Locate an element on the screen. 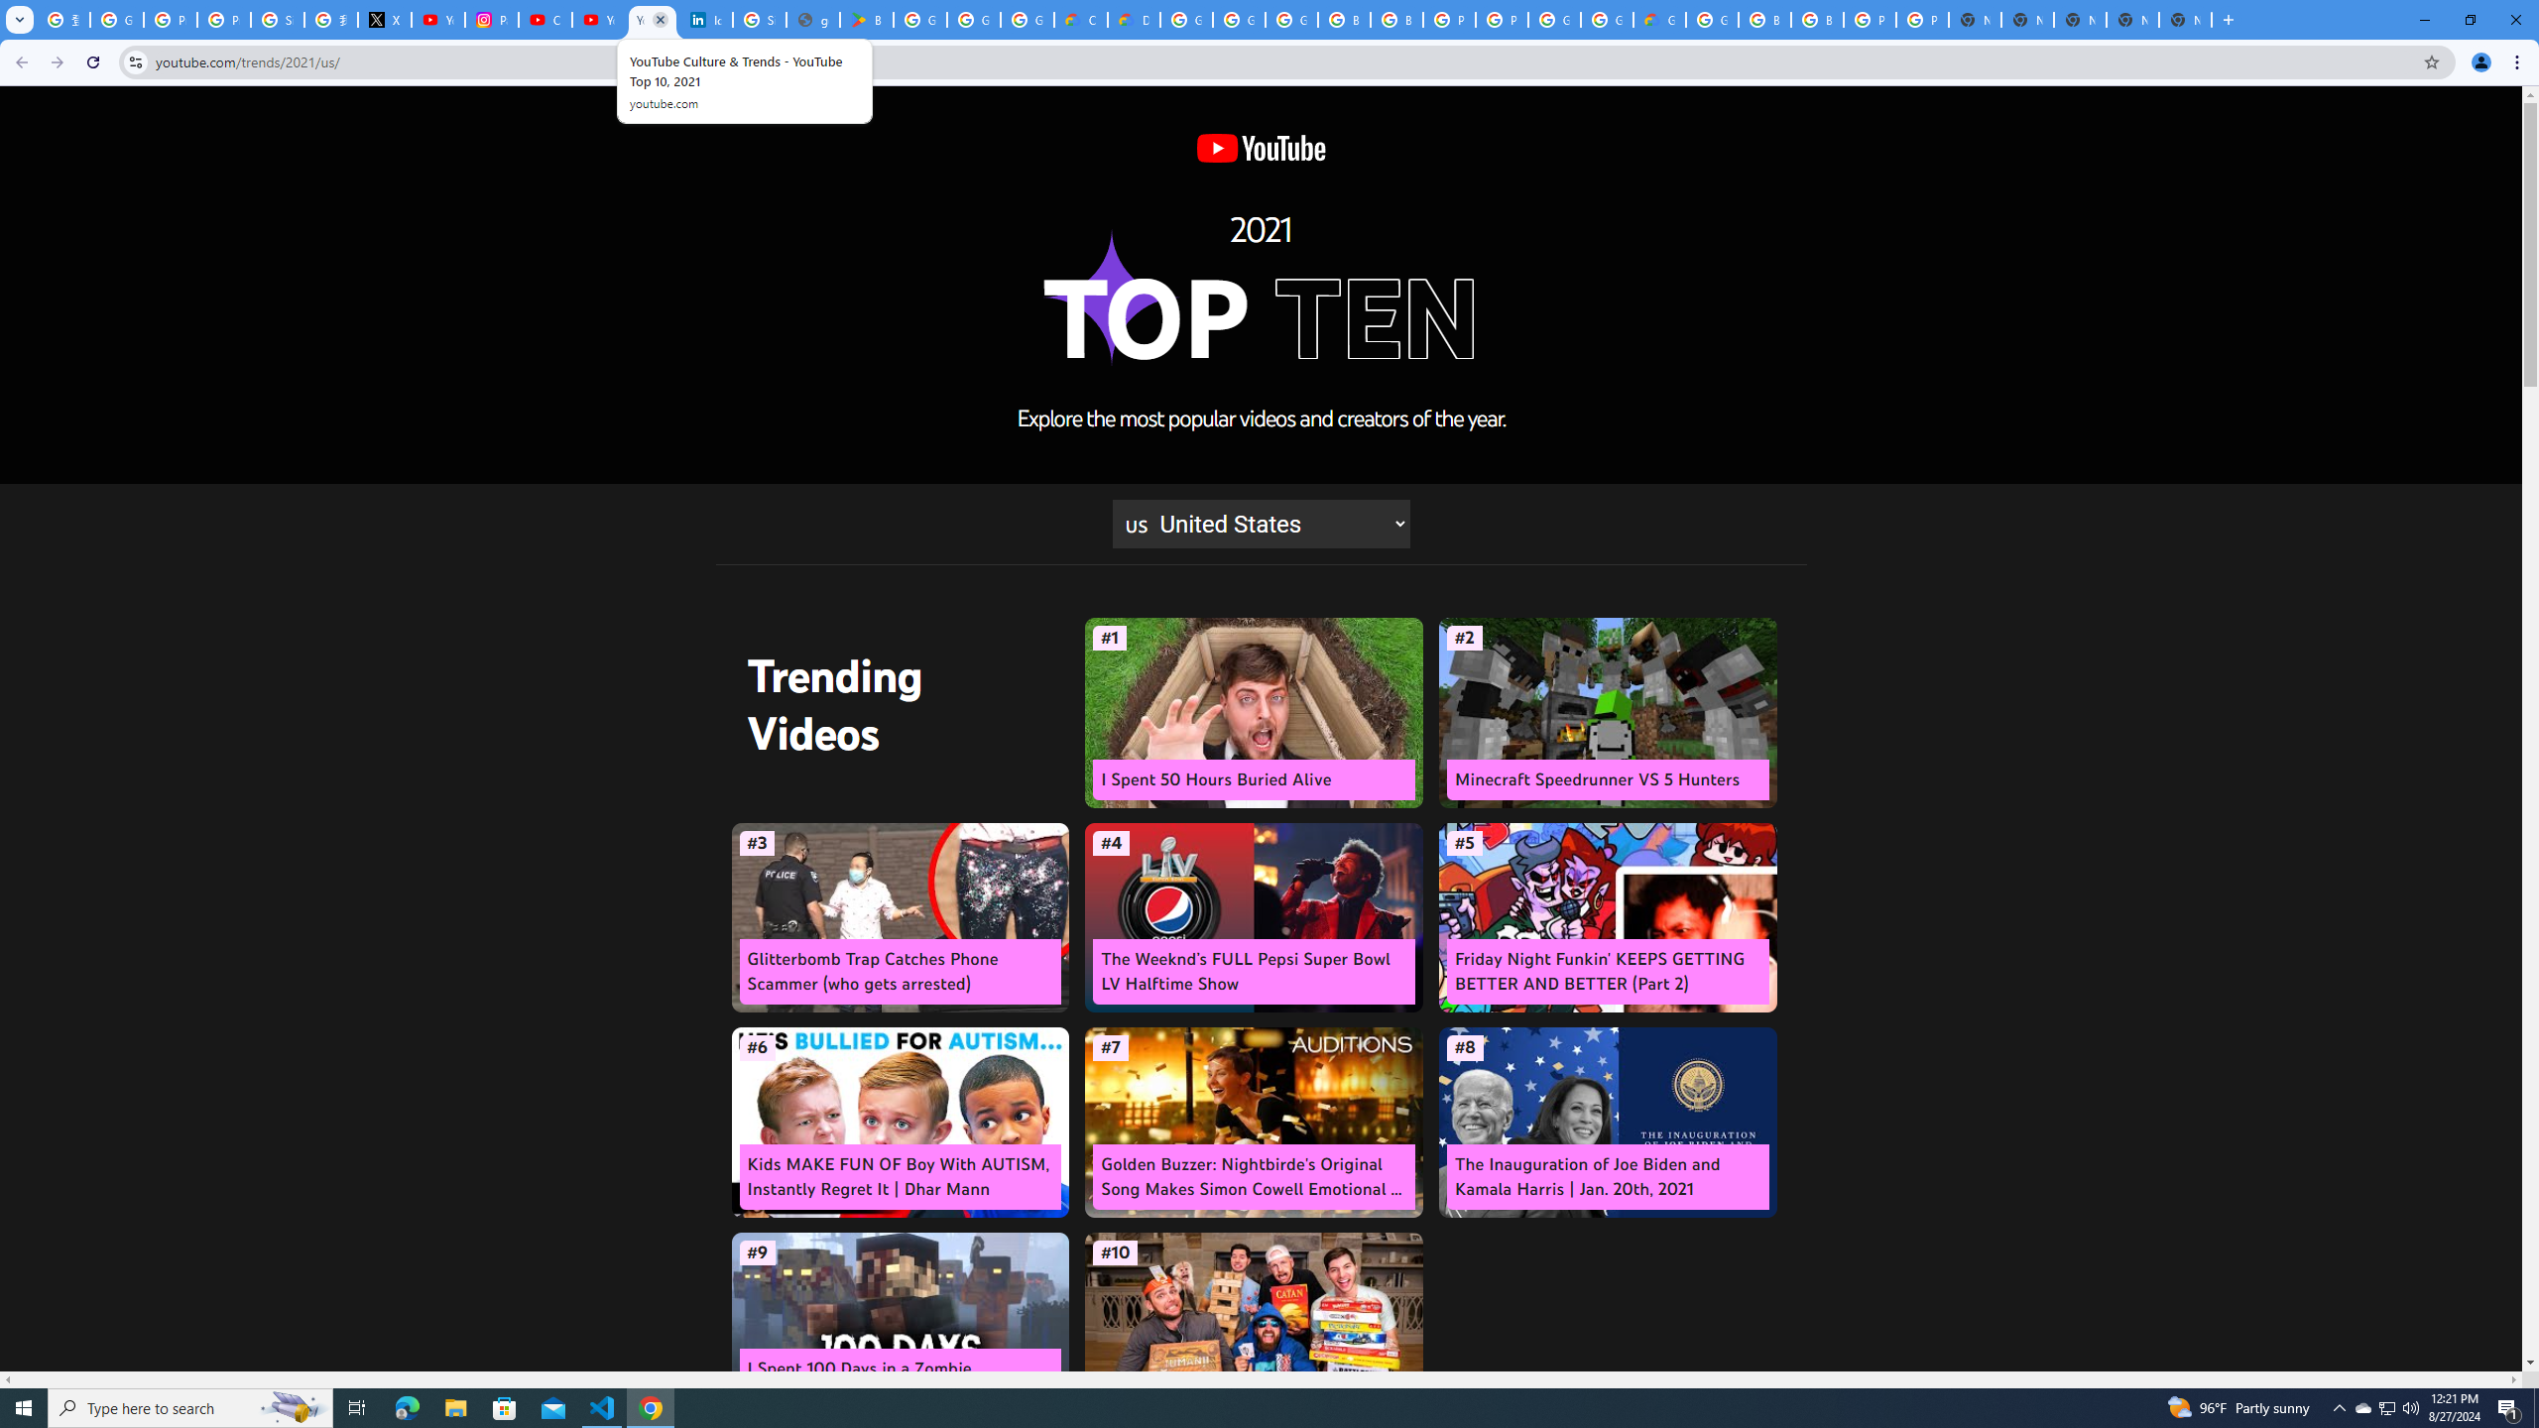 The width and height of the screenshot is (2539, 1428). google_privacy_policy_en.pdf is located at coordinates (812, 20).